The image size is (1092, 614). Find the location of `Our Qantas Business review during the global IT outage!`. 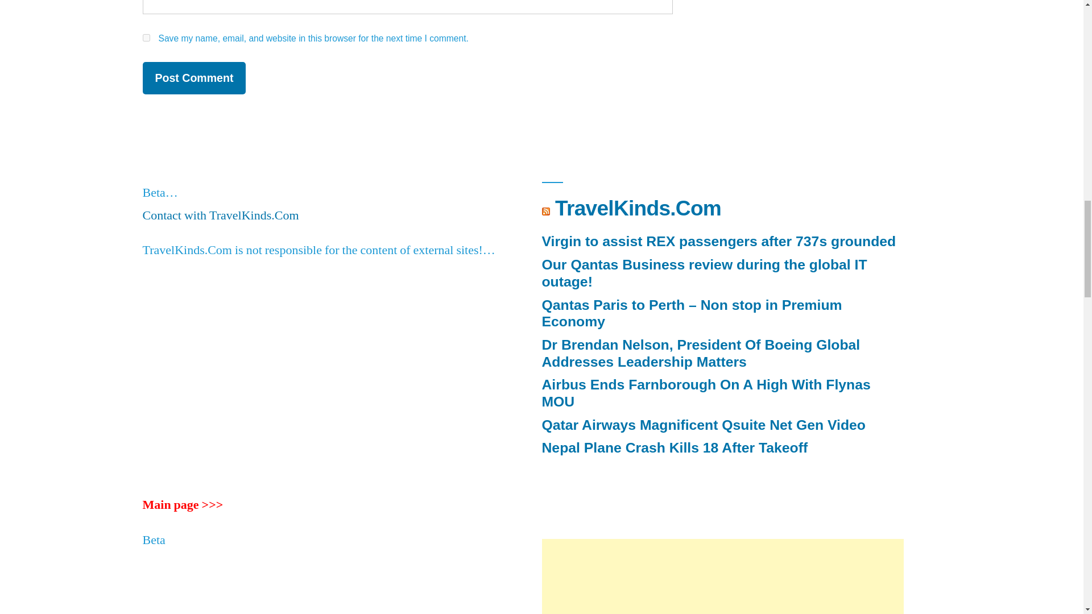

Our Qantas Business review during the global IT outage! is located at coordinates (704, 273).